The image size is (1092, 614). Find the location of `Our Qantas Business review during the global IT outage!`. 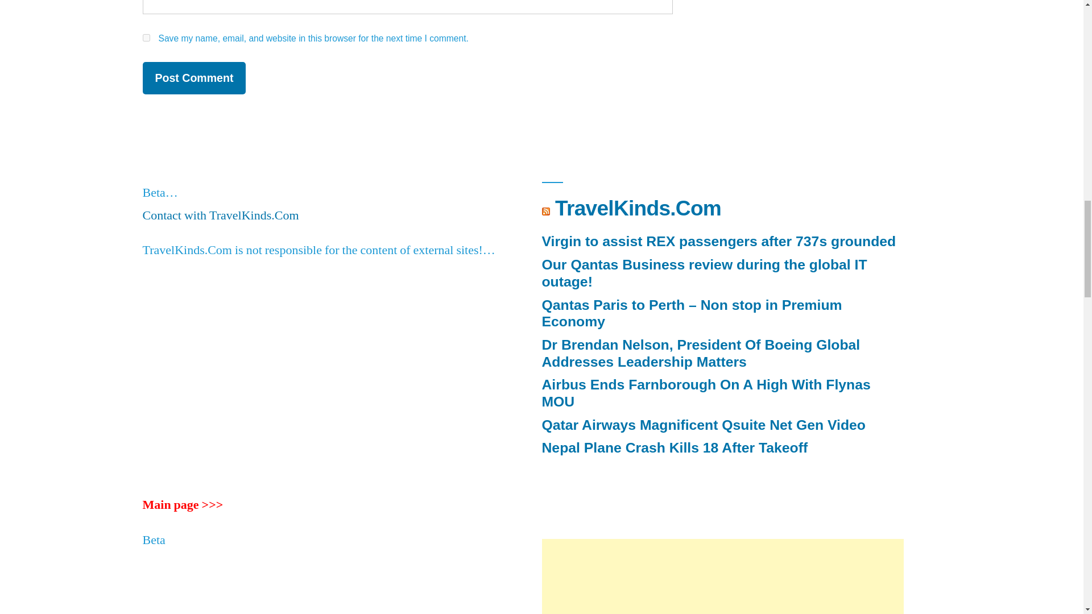

Our Qantas Business review during the global IT outage! is located at coordinates (704, 273).